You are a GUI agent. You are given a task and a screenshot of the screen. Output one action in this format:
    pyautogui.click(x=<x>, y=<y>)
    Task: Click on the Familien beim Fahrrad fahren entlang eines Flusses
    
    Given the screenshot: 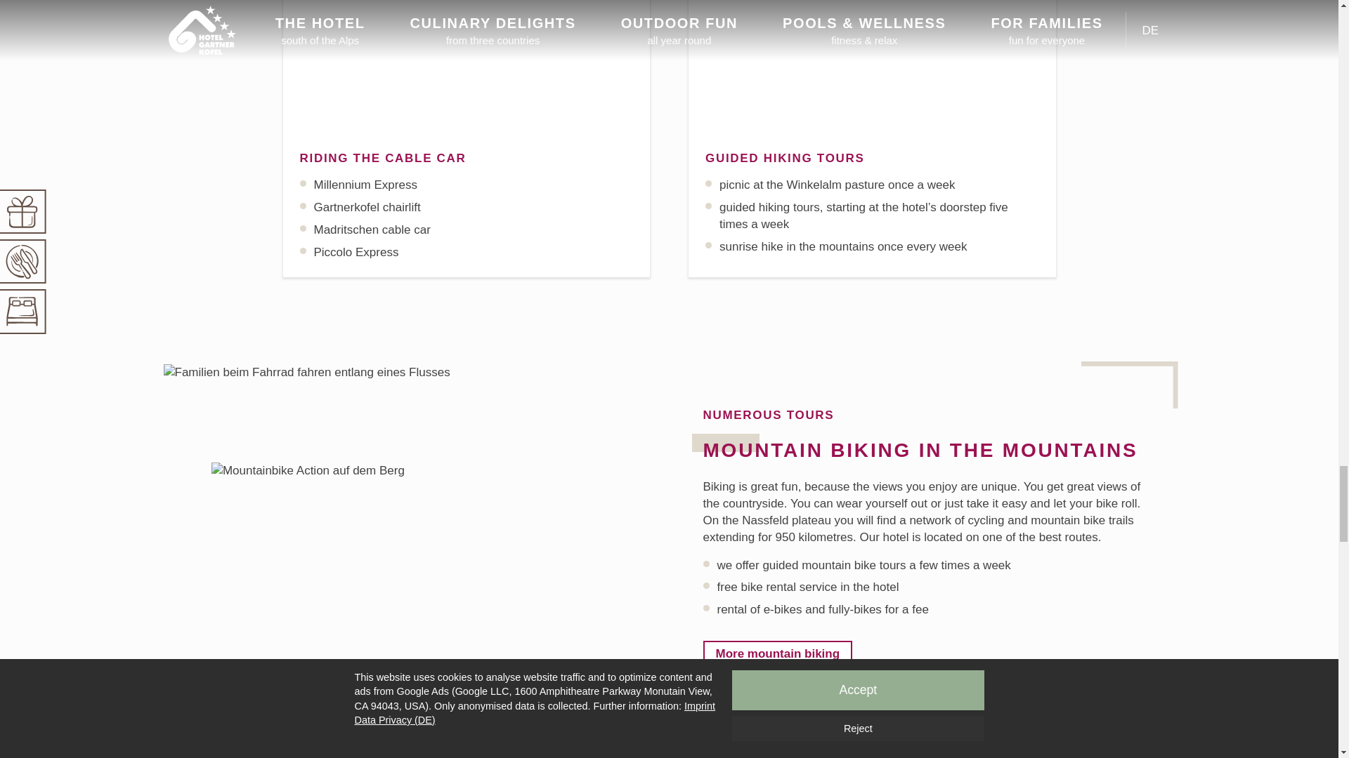 What is the action you would take?
    pyautogui.click(x=313, y=372)
    